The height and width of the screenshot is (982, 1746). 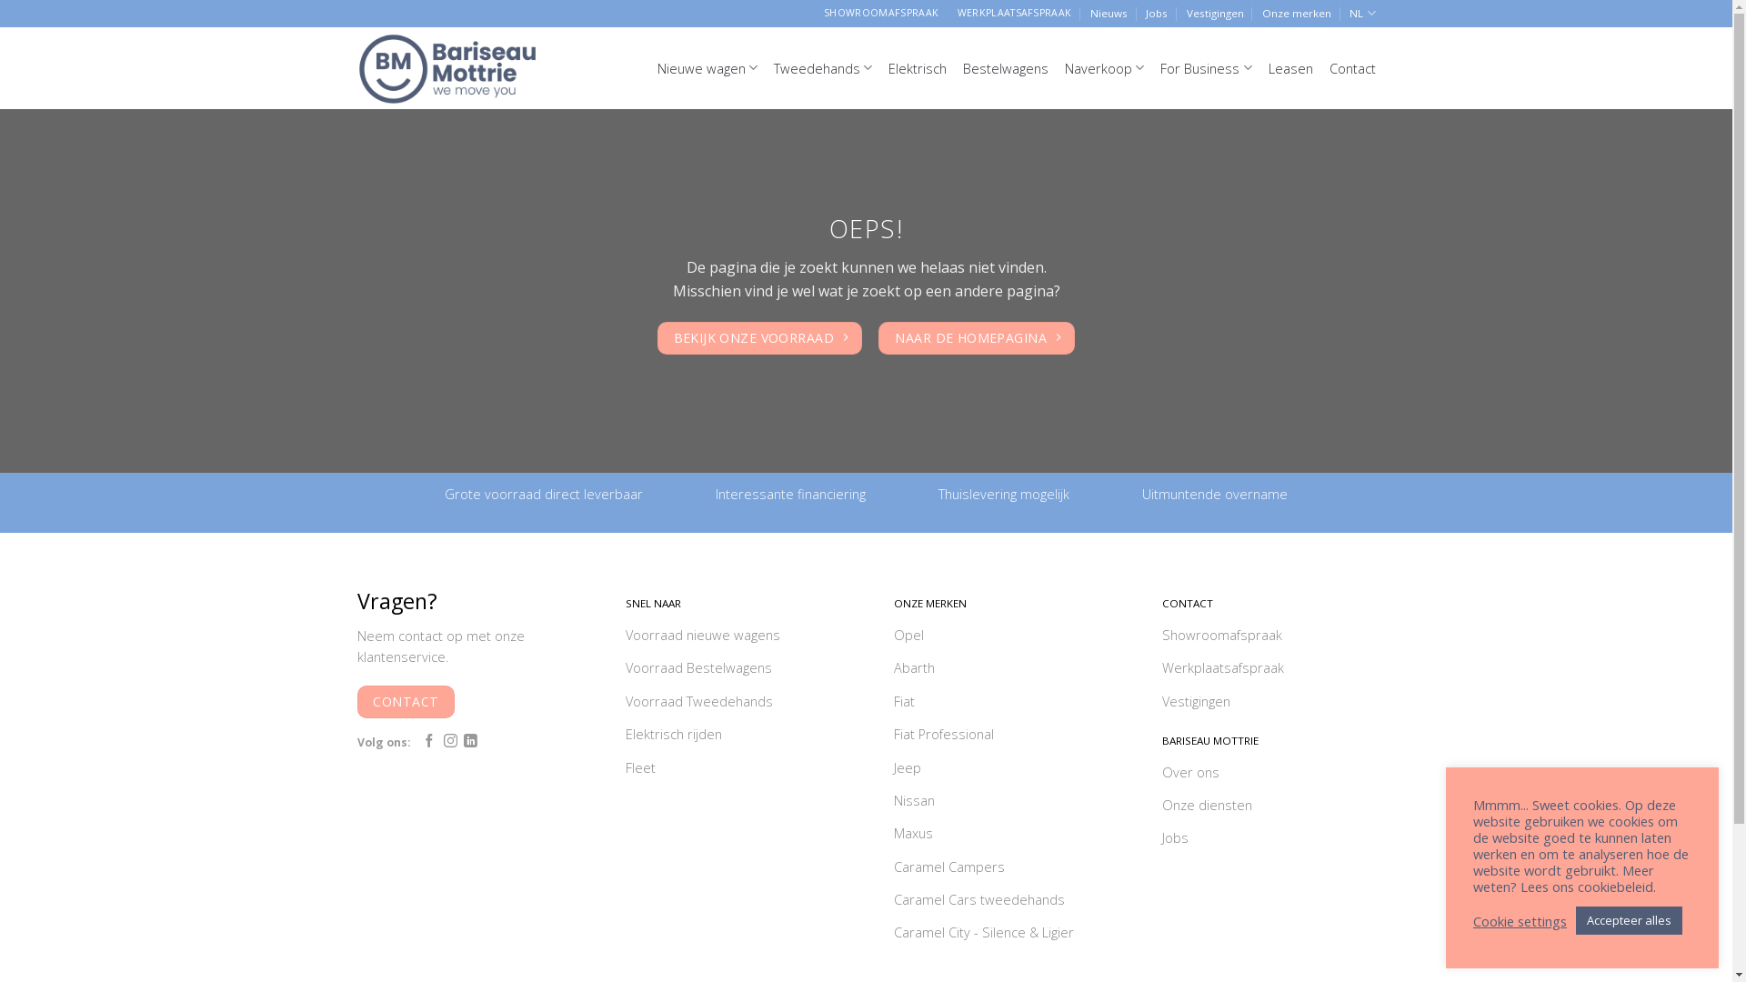 What do you see at coordinates (1000, 637) in the screenshot?
I see `Opel` at bounding box center [1000, 637].